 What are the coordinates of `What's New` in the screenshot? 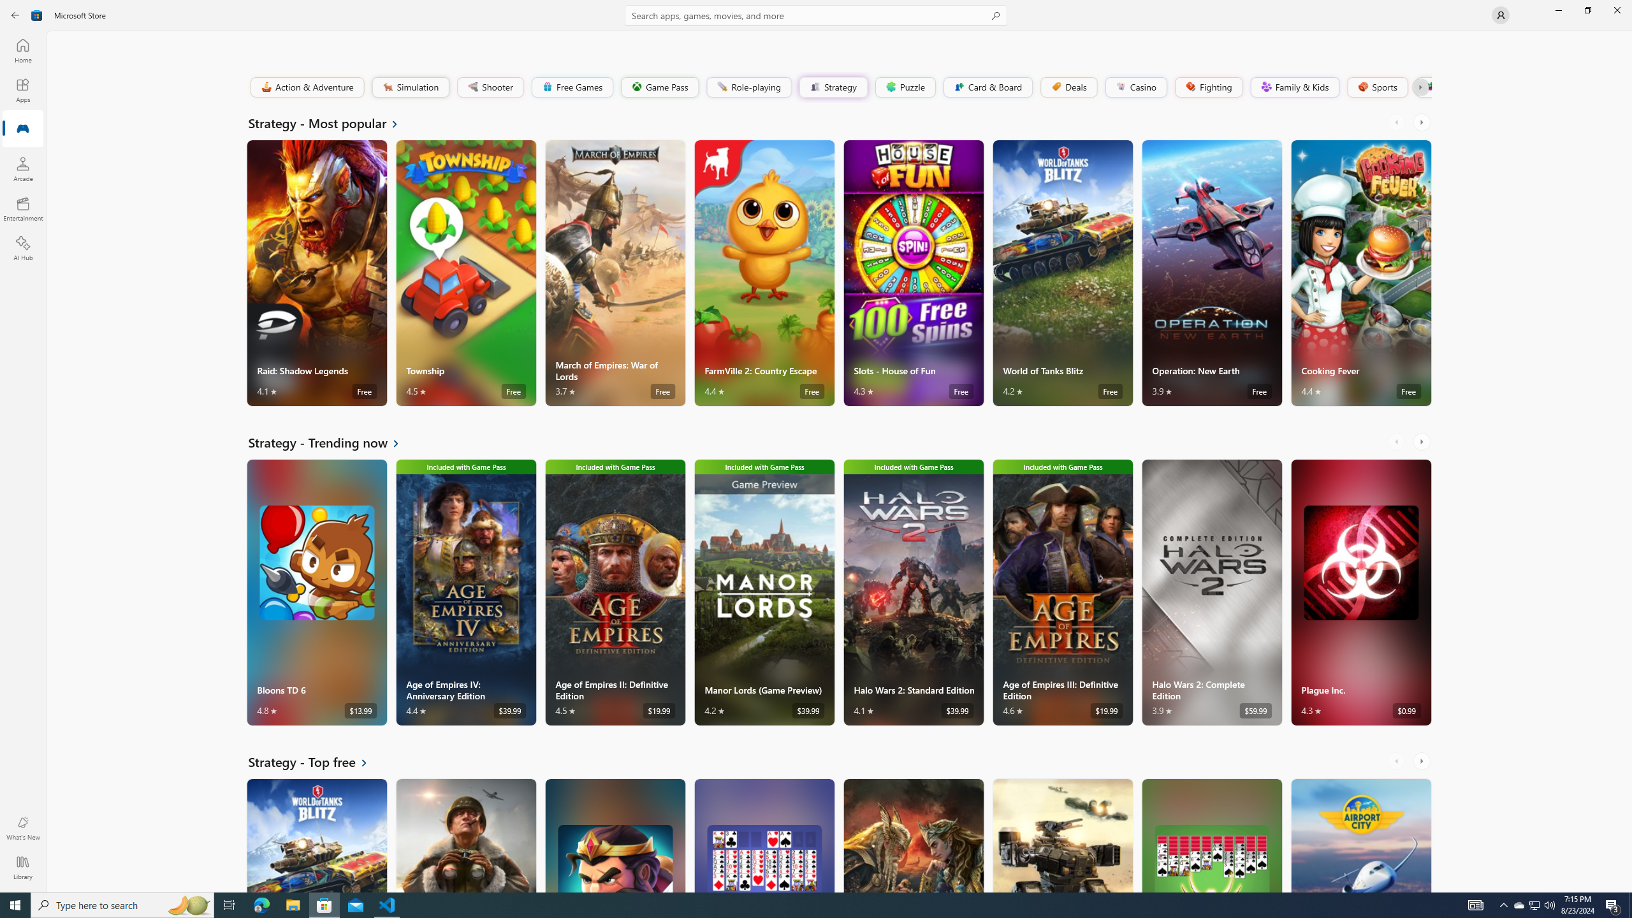 It's located at (23, 828).